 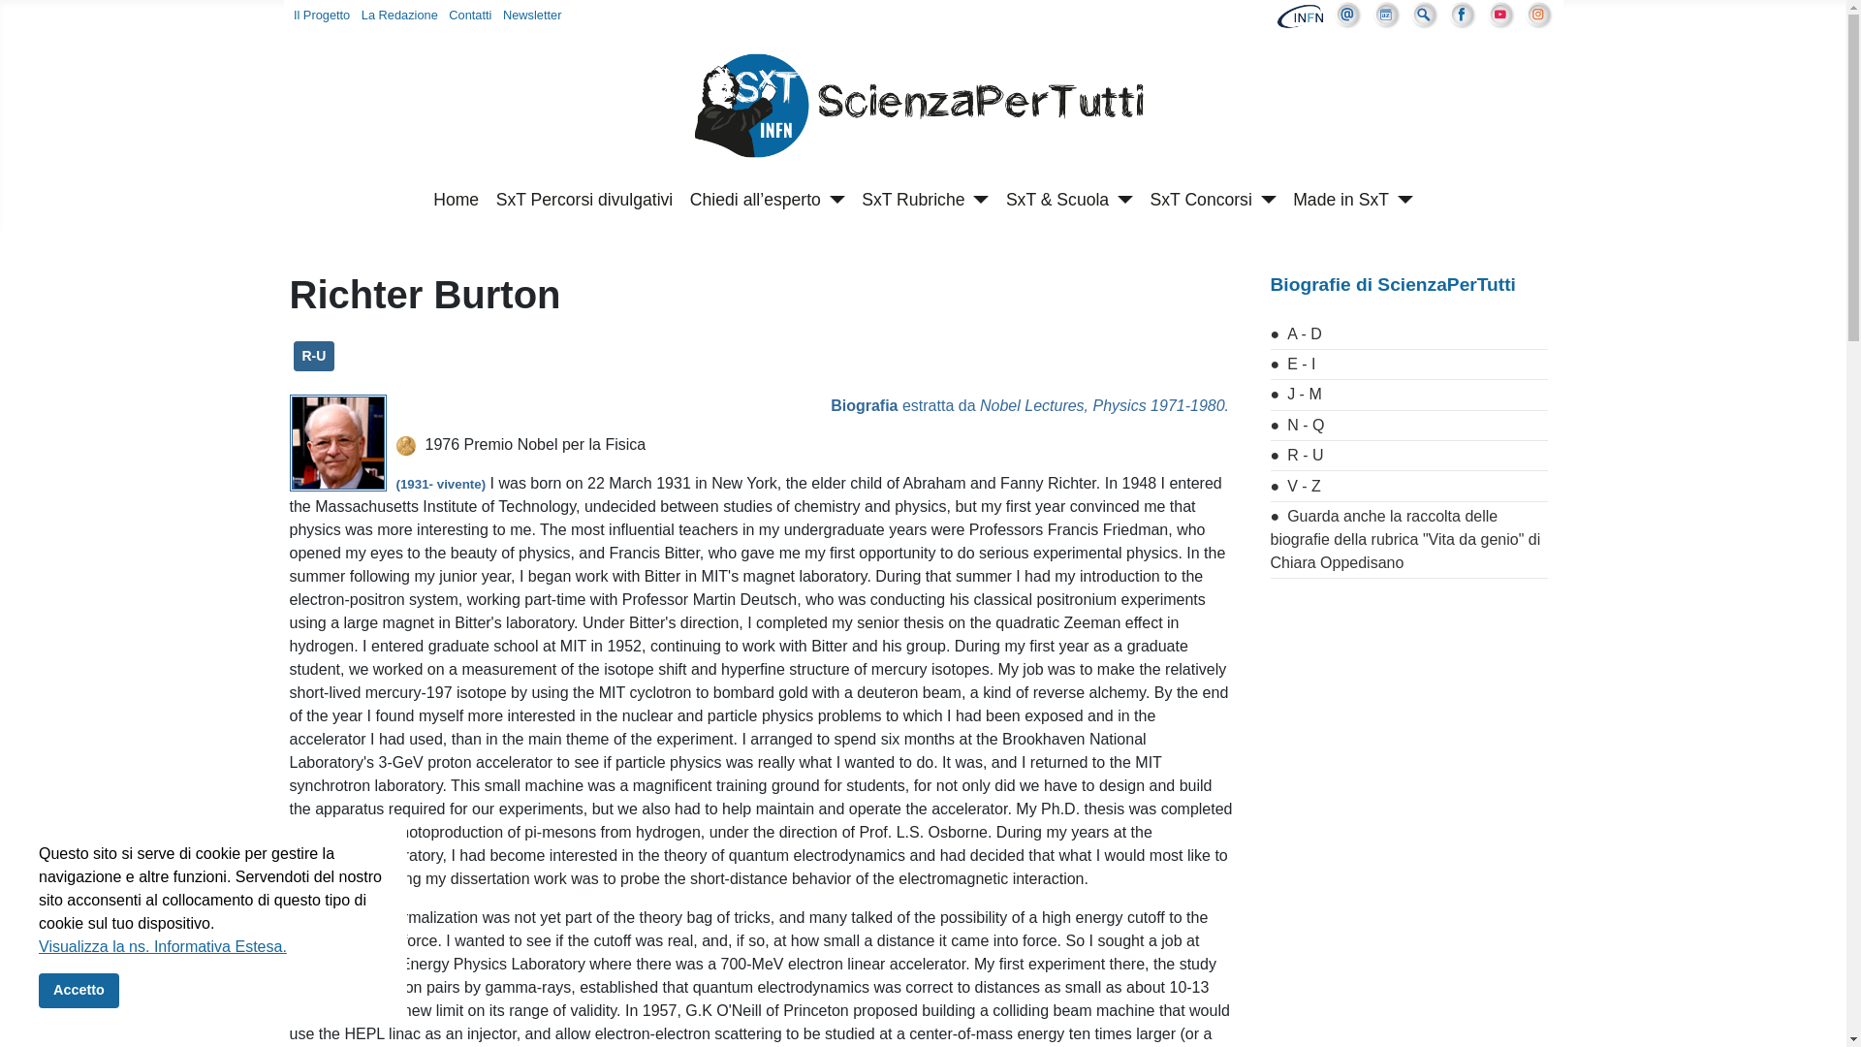 I want to click on Newsletter, so click(x=531, y=14).